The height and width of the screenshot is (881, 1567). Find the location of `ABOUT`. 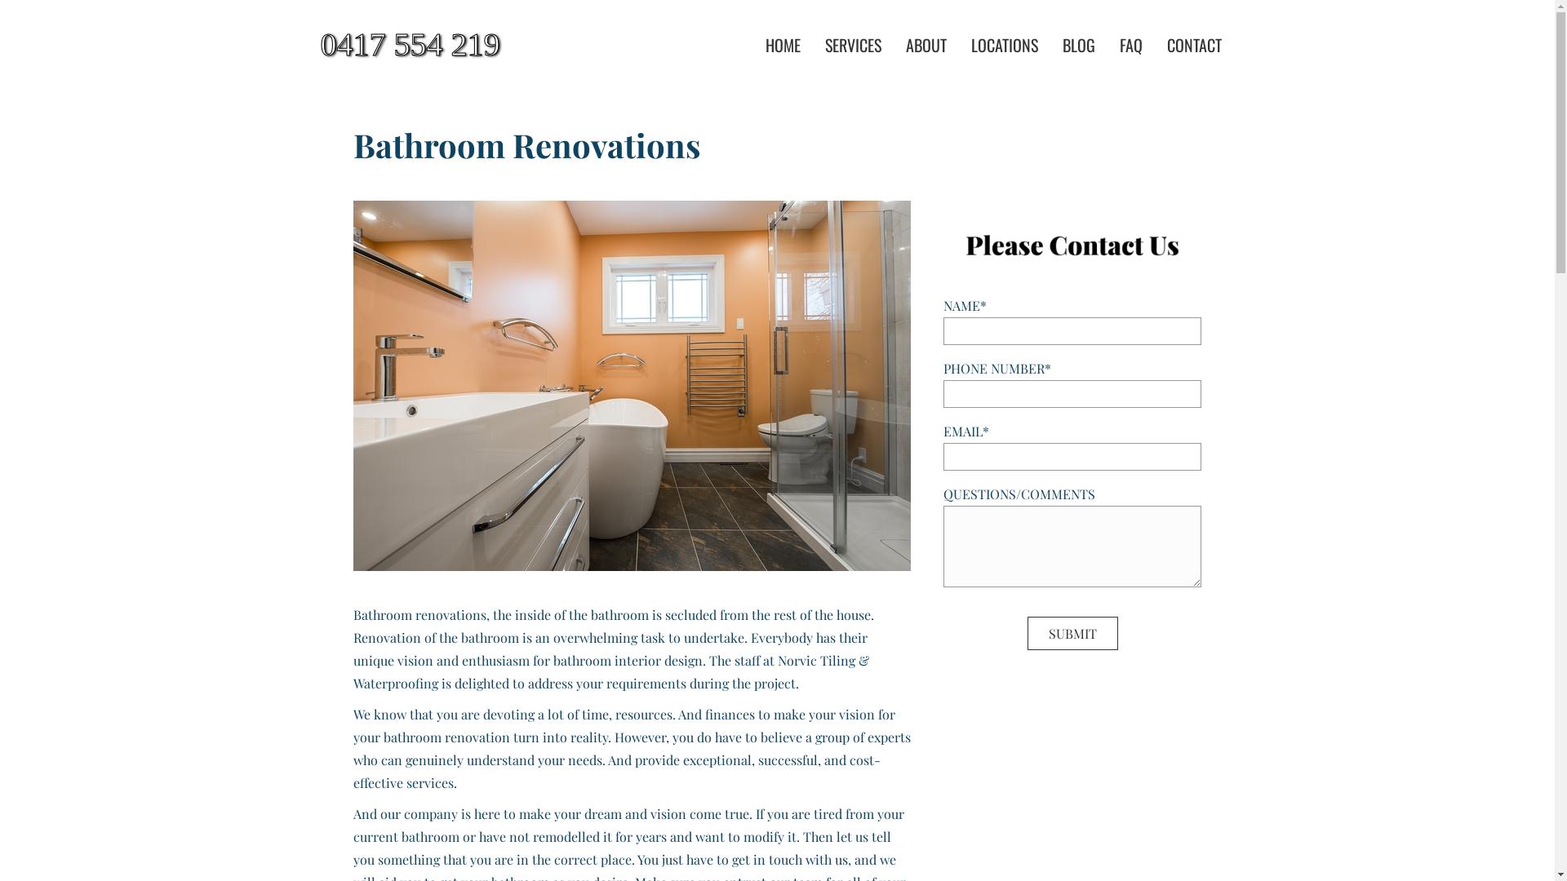

ABOUT is located at coordinates (926, 45).